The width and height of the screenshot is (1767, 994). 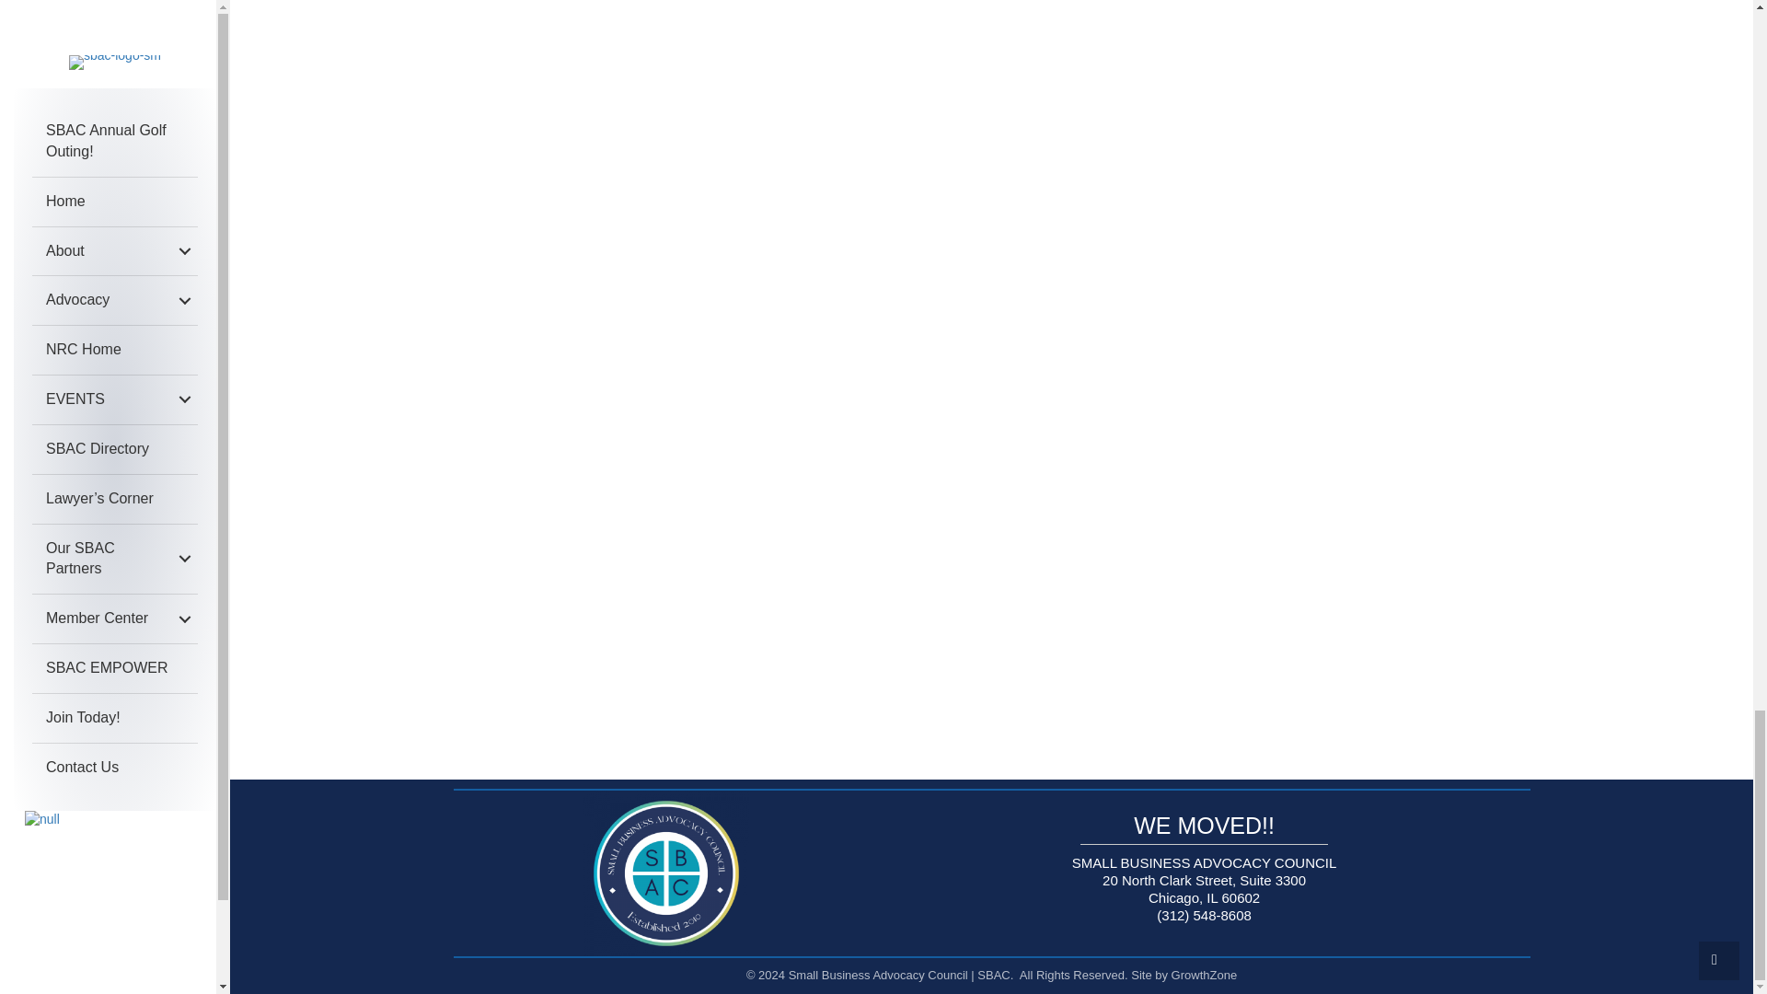 I want to click on SBAC Logo new, so click(x=666, y=873).